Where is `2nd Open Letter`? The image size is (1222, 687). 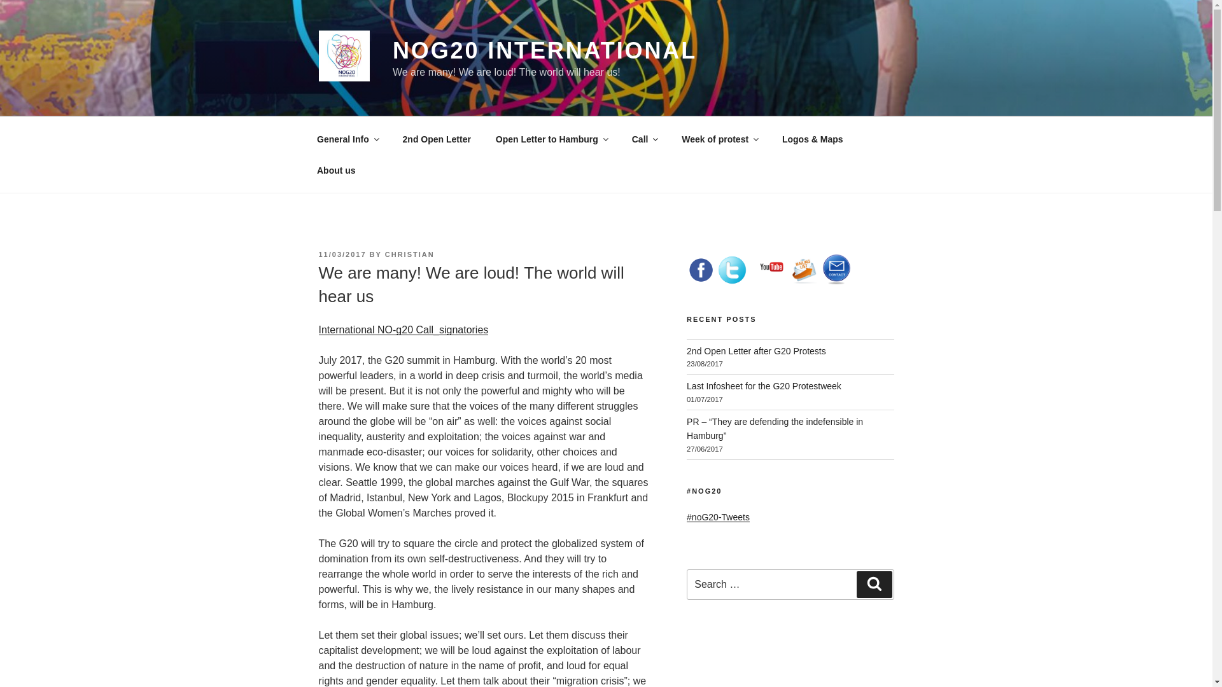
2nd Open Letter is located at coordinates (436, 139).